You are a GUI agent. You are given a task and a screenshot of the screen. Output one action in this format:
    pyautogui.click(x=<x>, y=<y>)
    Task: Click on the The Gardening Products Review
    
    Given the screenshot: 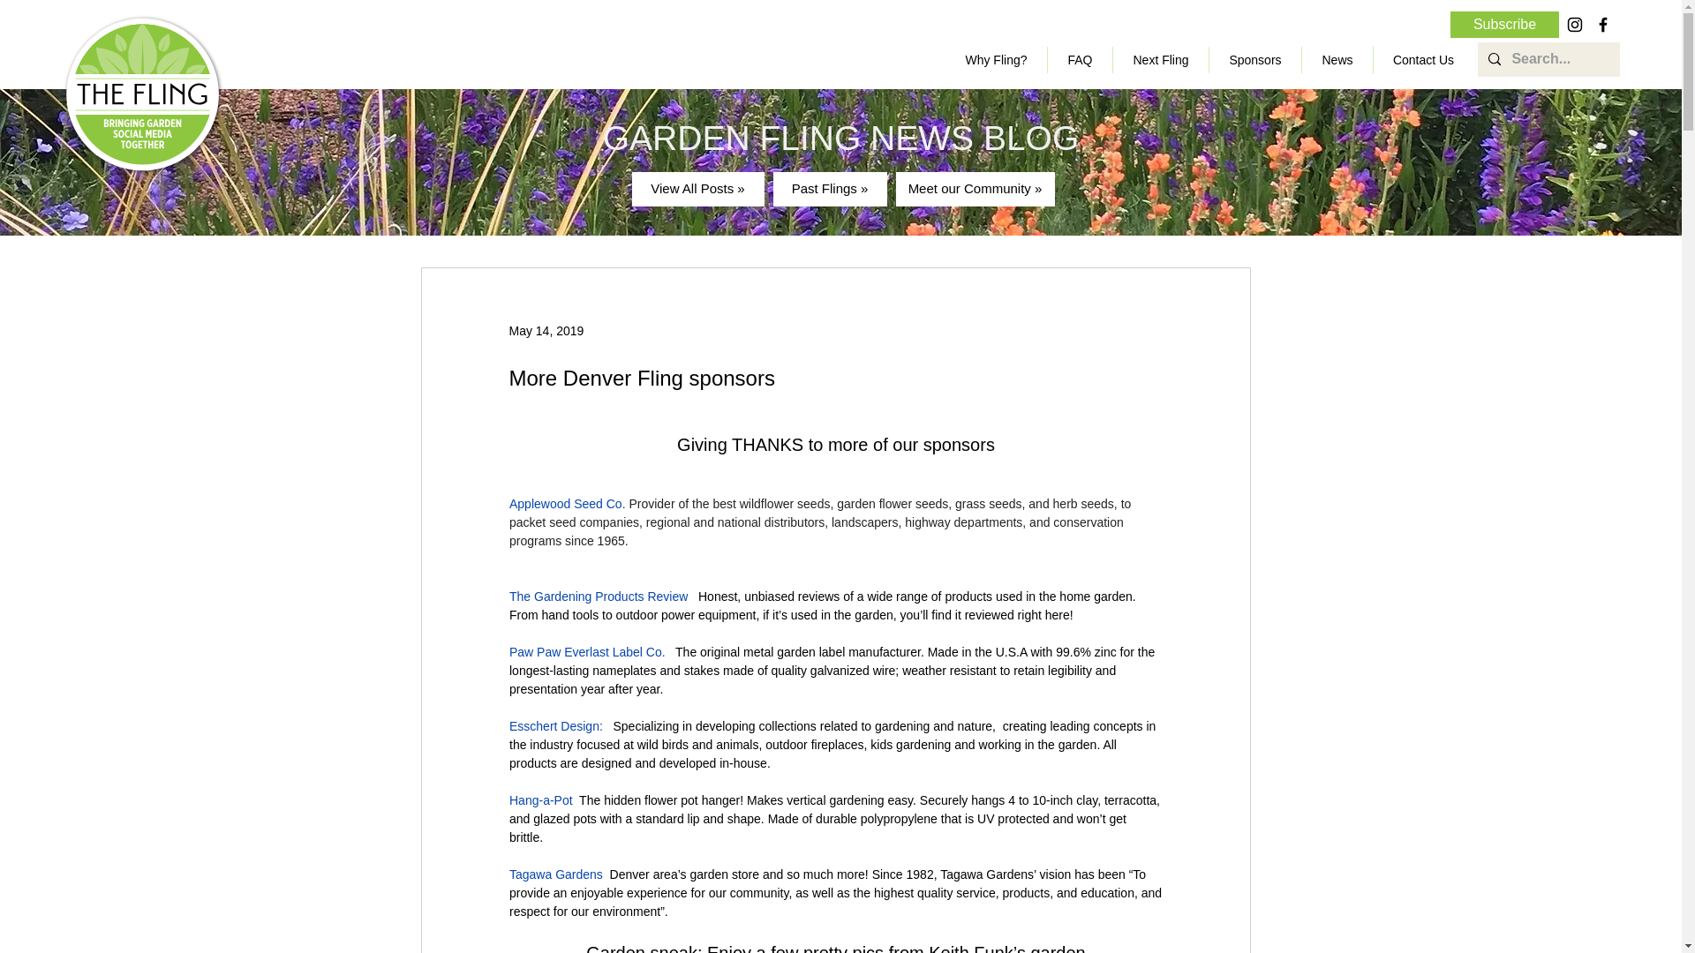 What is the action you would take?
    pyautogui.click(x=597, y=597)
    